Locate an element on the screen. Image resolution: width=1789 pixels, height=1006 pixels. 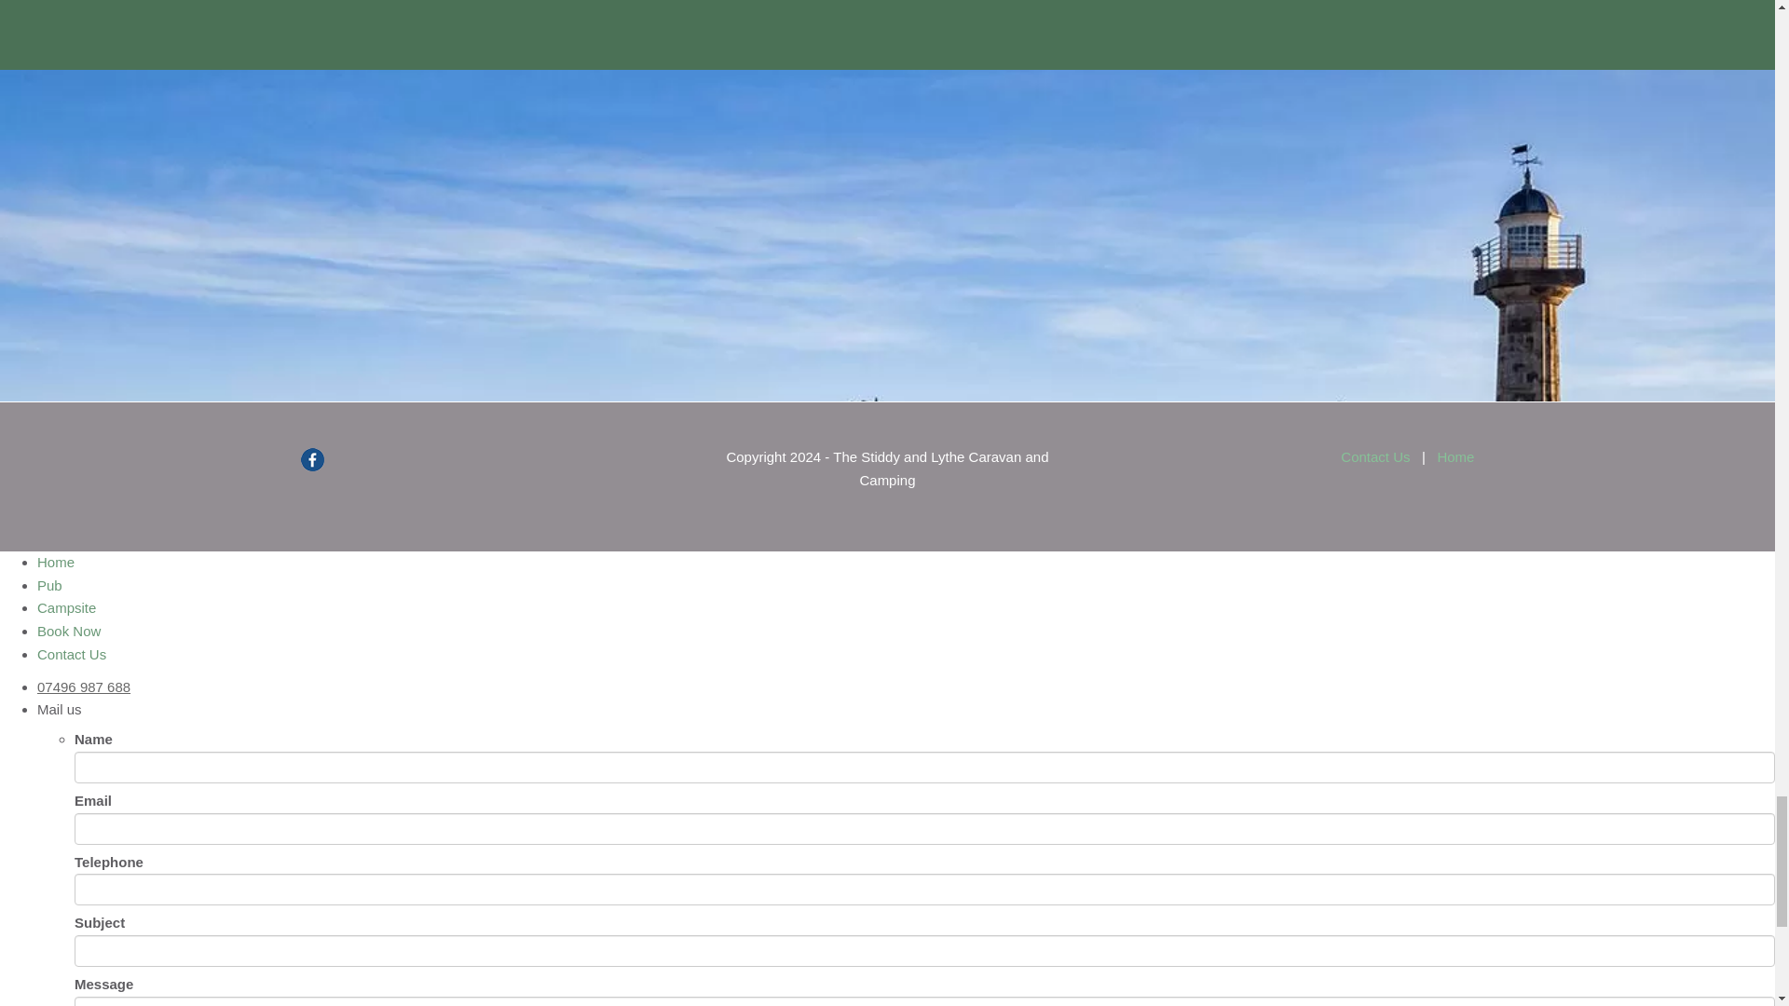
Book Now is located at coordinates (69, 630).